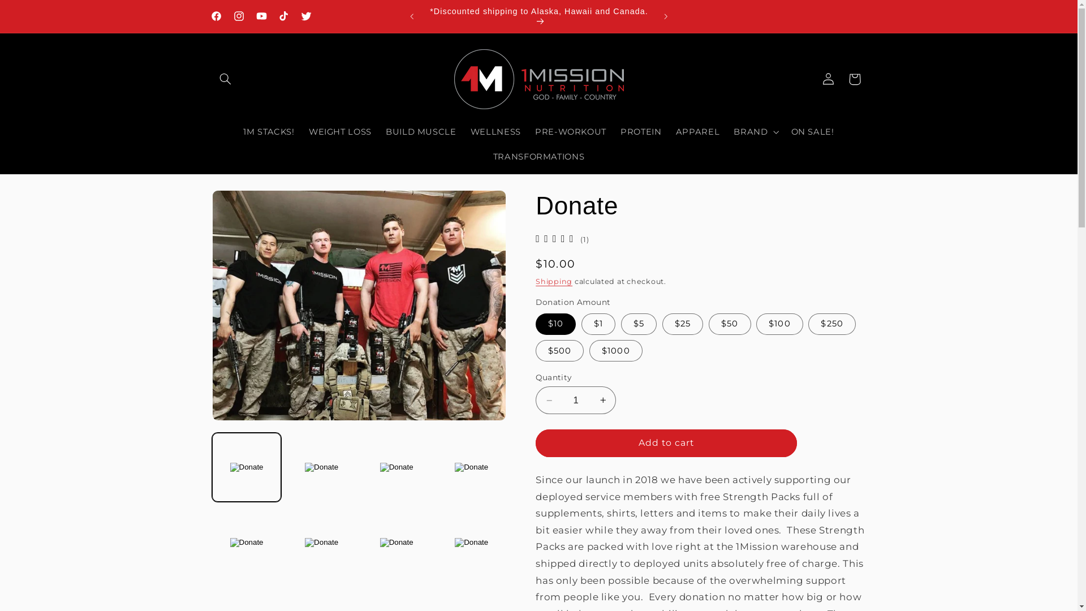  I want to click on Log in, so click(829, 79).